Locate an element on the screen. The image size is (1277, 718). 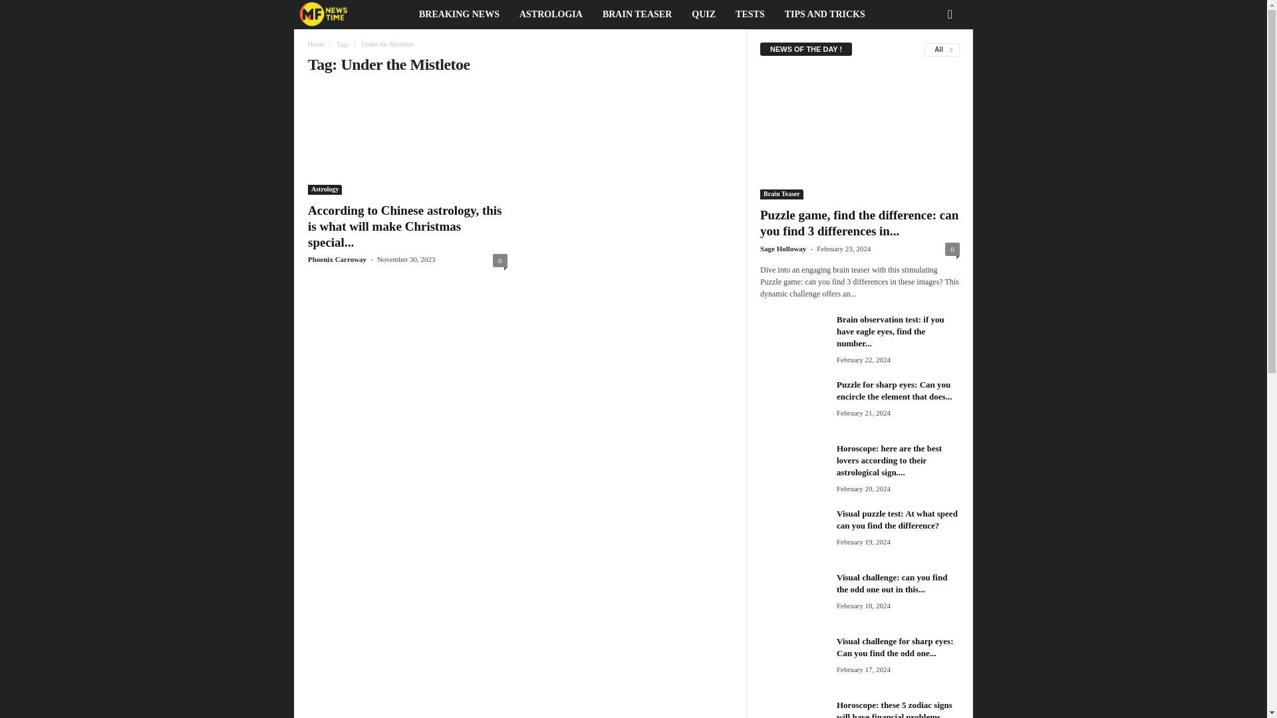
Phoenix Carroway is located at coordinates (337, 259).